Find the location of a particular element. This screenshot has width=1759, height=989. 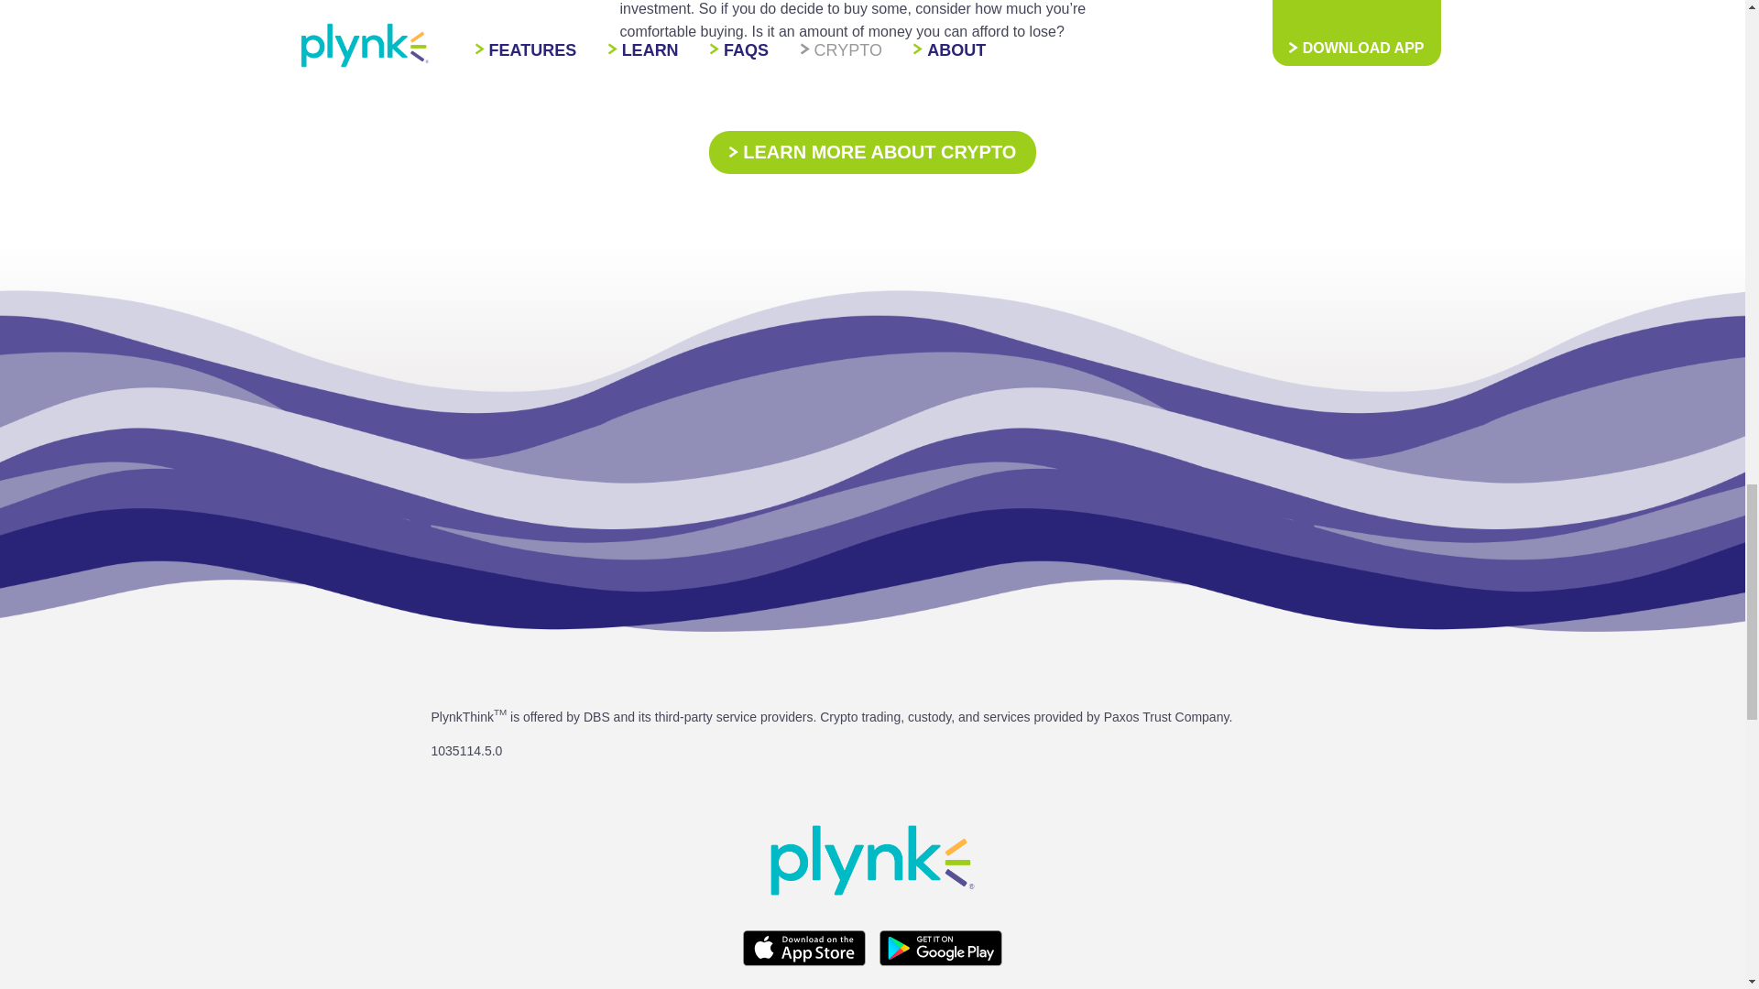

Plynk Logo is located at coordinates (872, 859).